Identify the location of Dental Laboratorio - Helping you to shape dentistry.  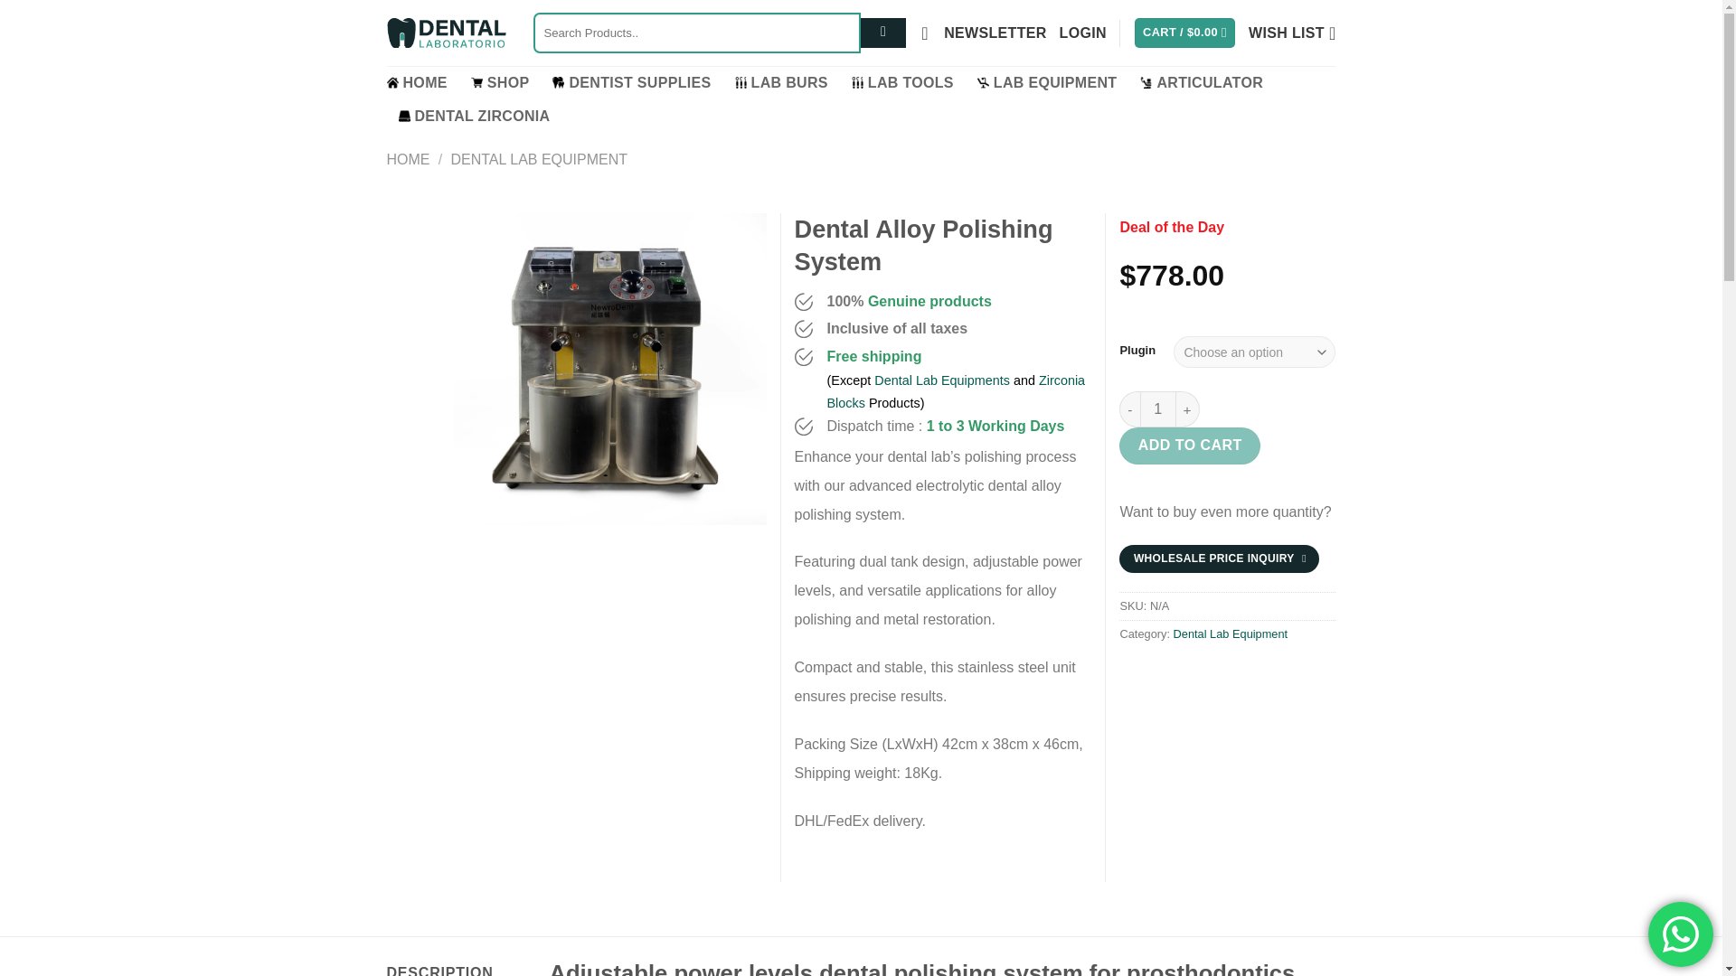
(447, 33).